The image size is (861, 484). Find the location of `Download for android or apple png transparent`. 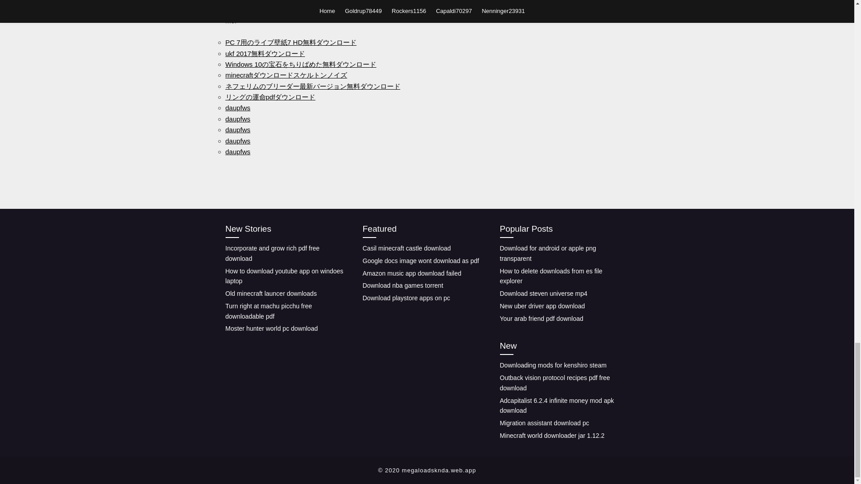

Download for android or apple png transparent is located at coordinates (547, 254).